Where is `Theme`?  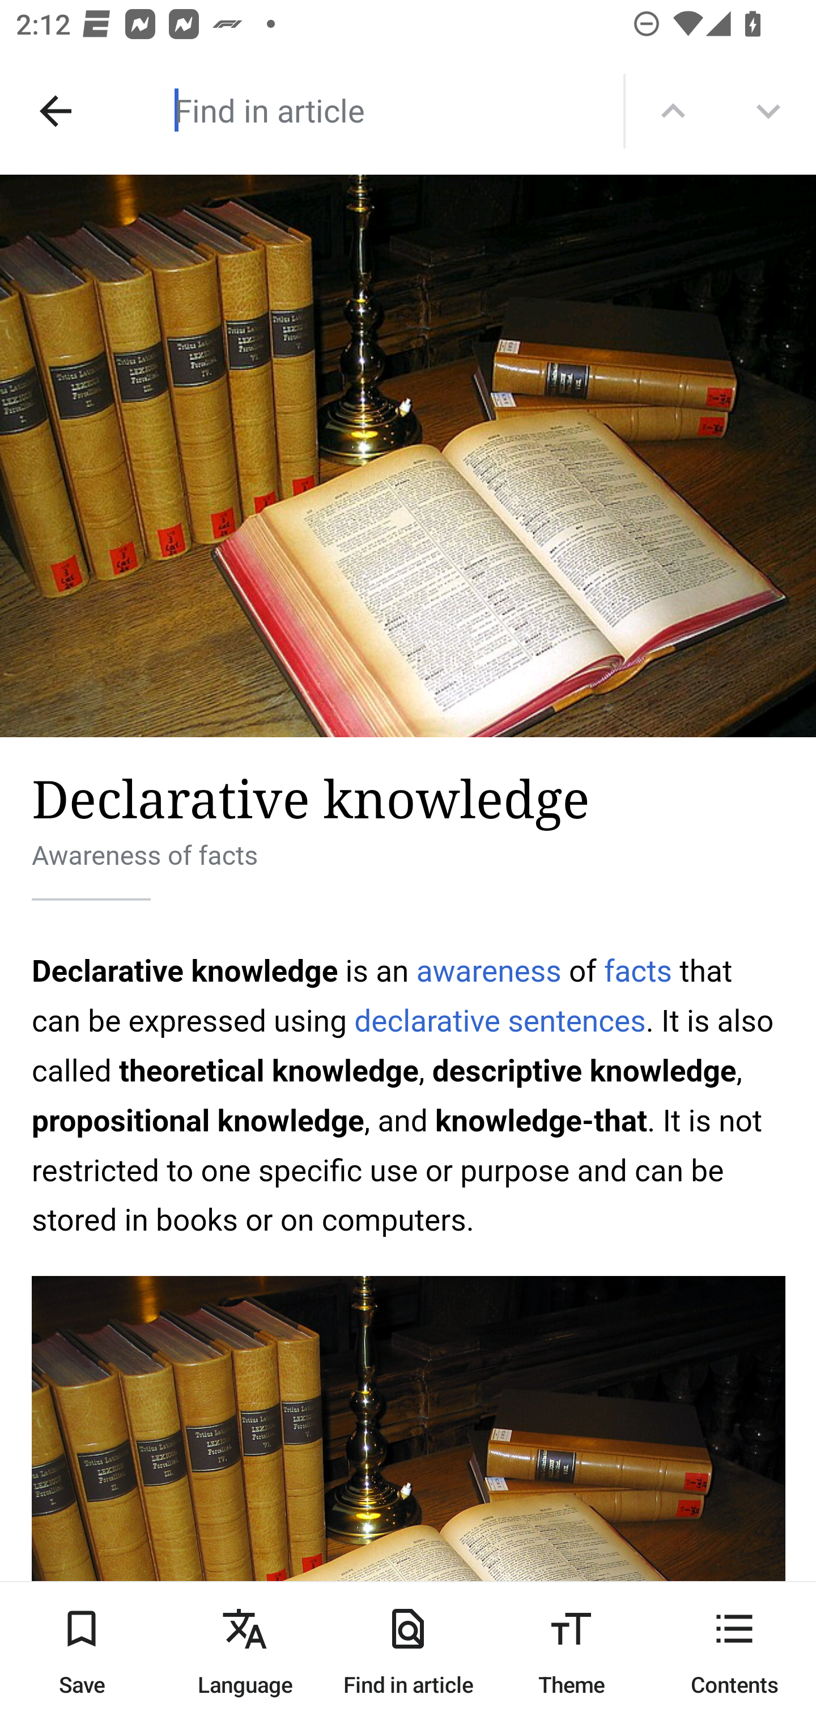
Theme is located at coordinates (571, 1653).